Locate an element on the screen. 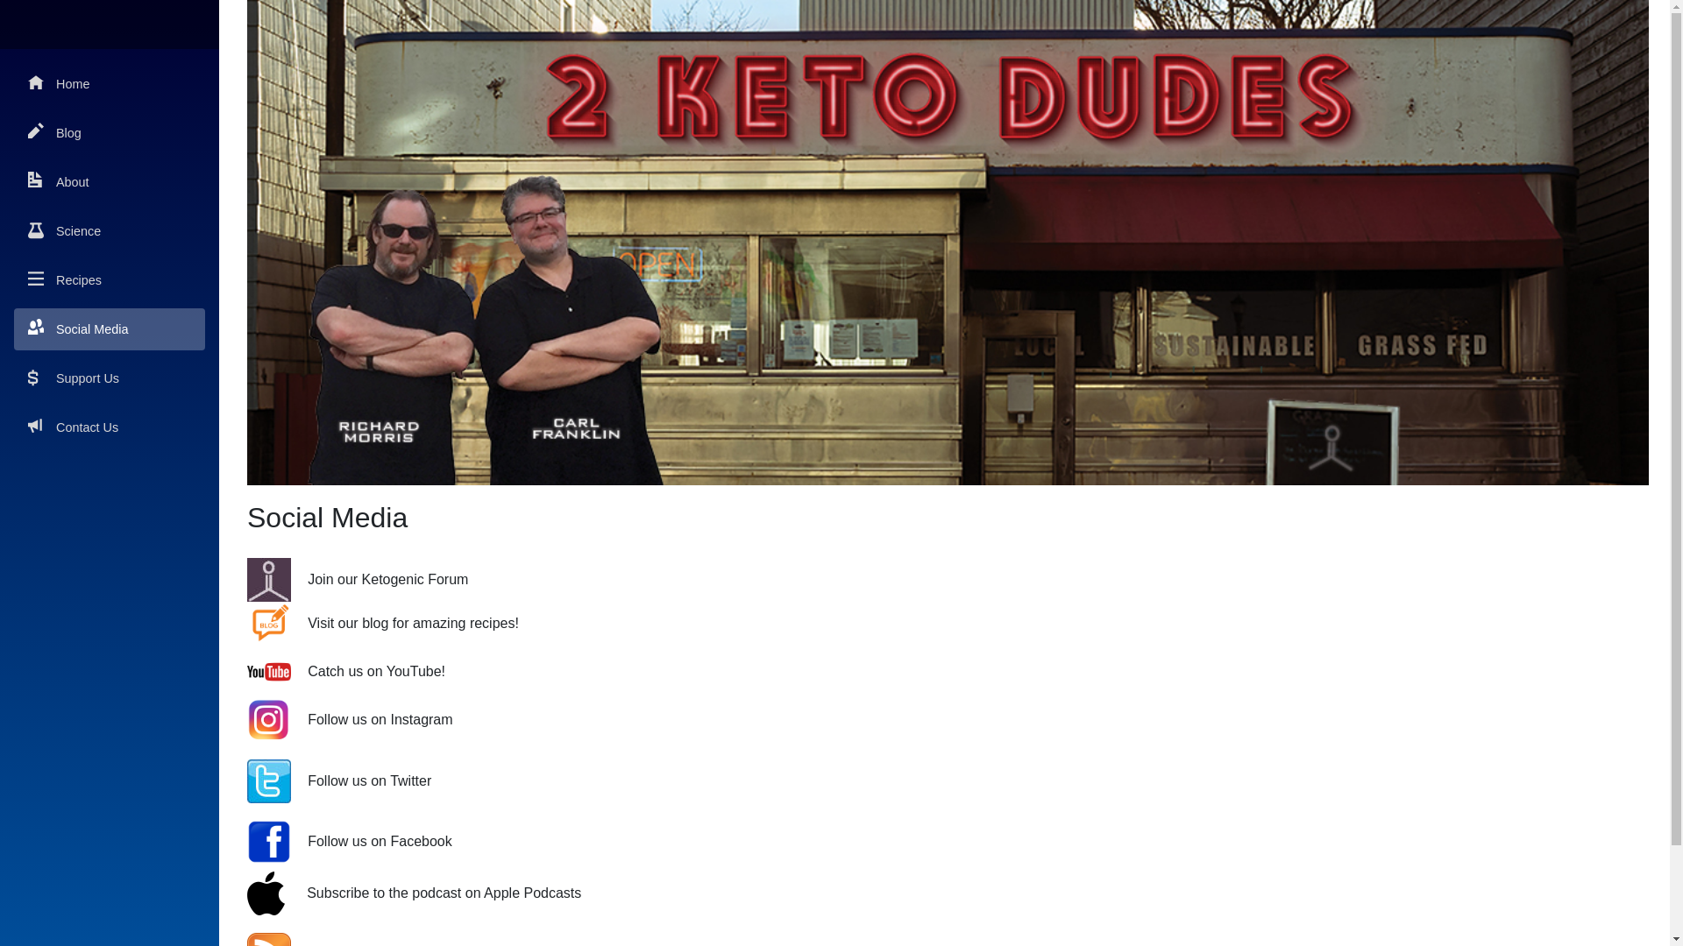  Support Us is located at coordinates (110, 378).